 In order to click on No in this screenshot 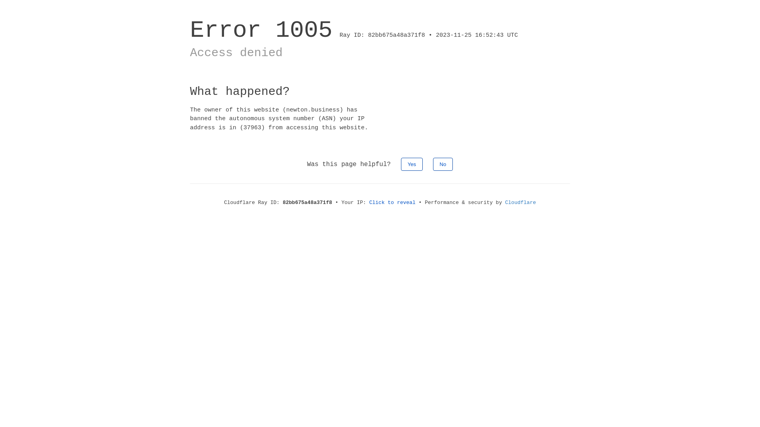, I will do `click(443, 164)`.